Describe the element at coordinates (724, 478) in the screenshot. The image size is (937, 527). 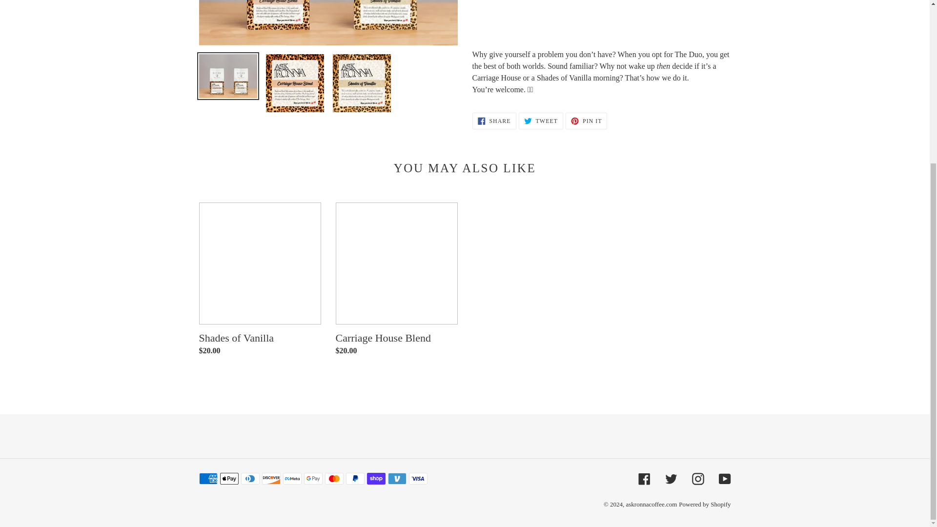
I see `YouTube` at that location.